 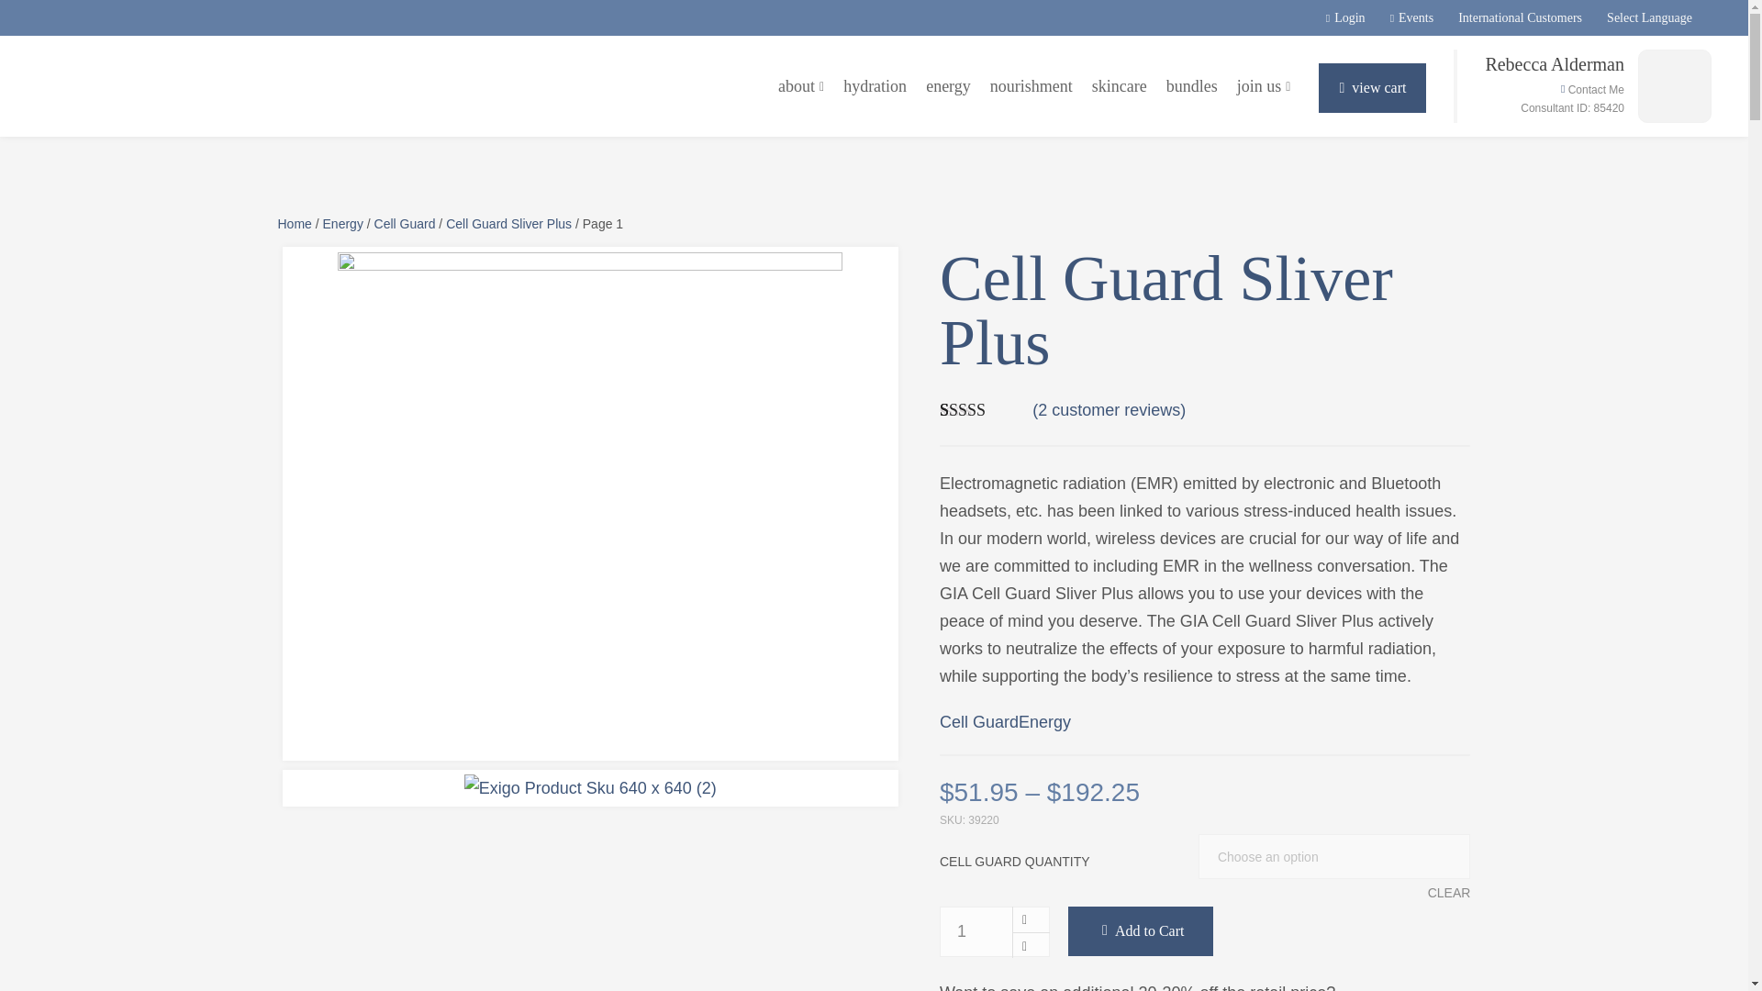 What do you see at coordinates (1650, 17) in the screenshot?
I see `Select Language` at bounding box center [1650, 17].